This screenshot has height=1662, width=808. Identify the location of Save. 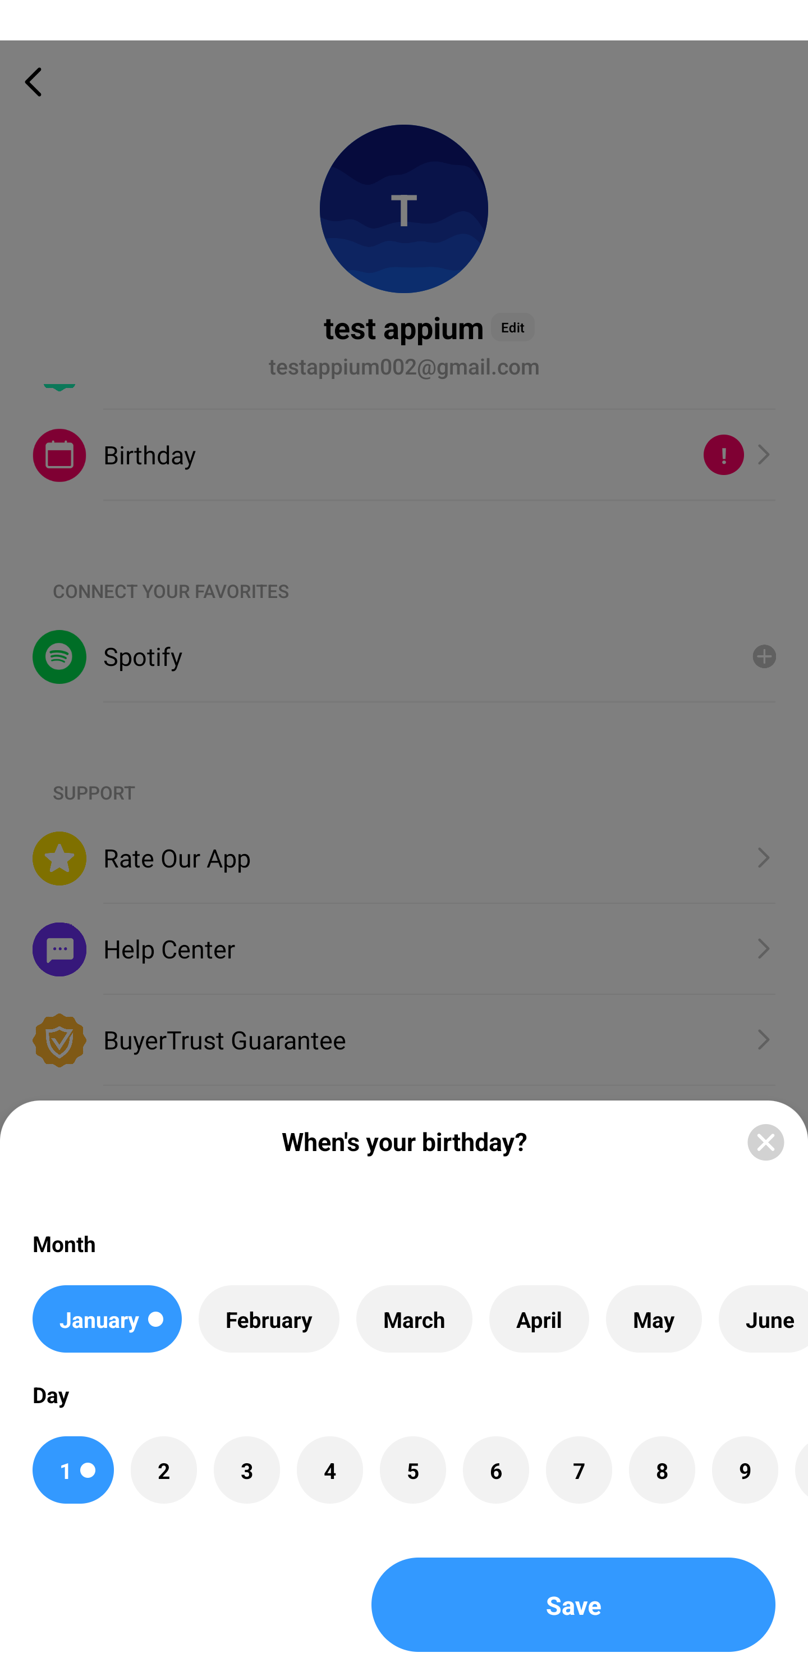
(573, 1605).